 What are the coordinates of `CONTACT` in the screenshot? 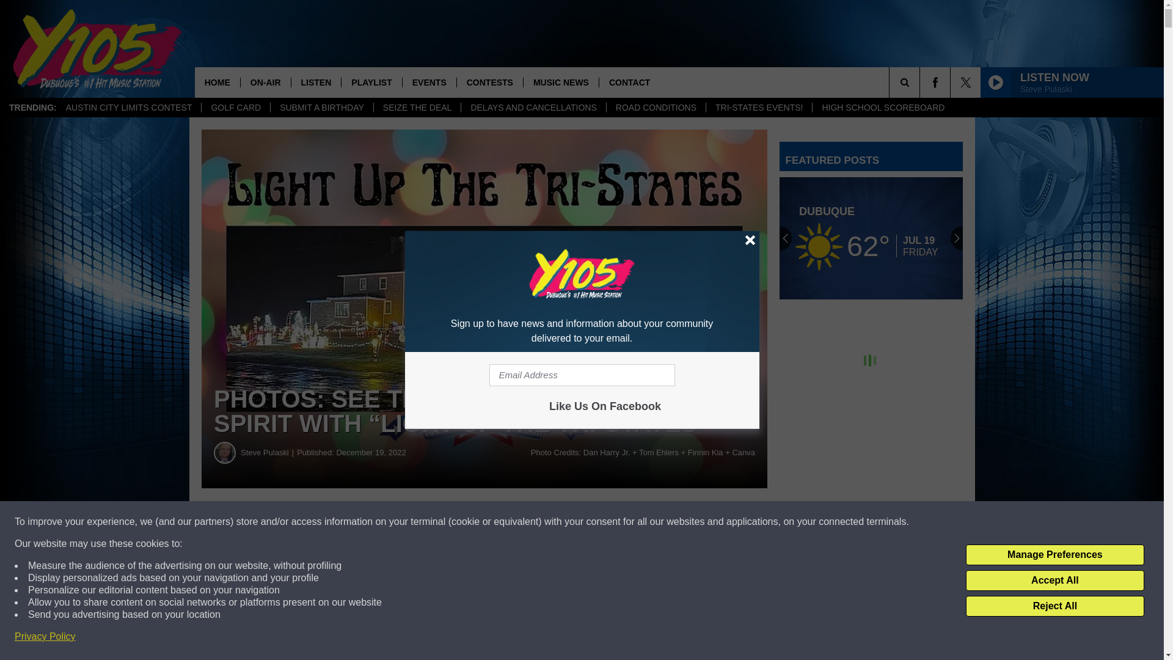 It's located at (629, 82).